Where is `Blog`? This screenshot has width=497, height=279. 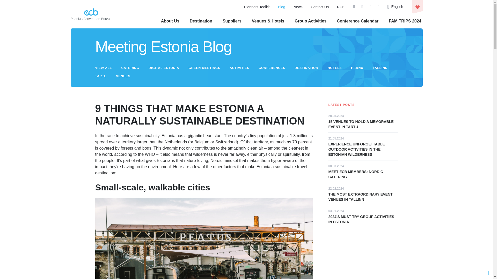 Blog is located at coordinates (282, 7).